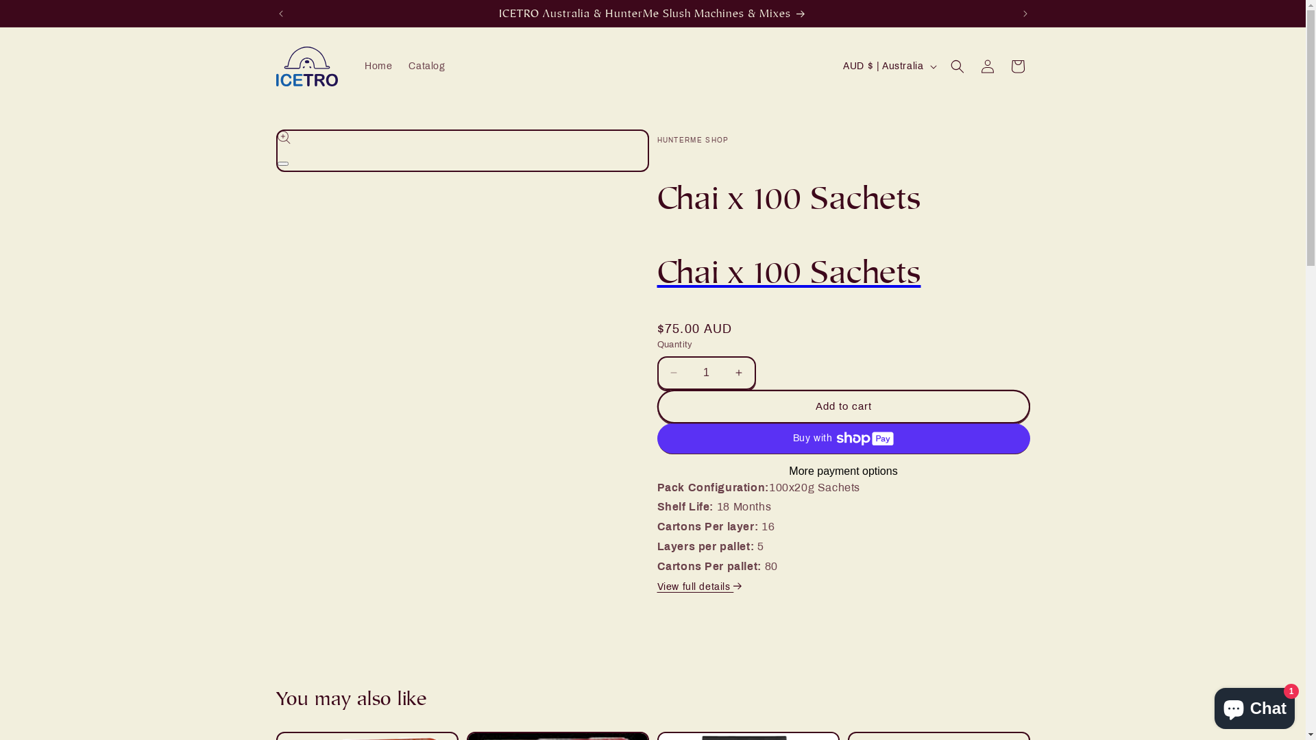 The height and width of the screenshot is (740, 1316). I want to click on View full details, so click(700, 587).